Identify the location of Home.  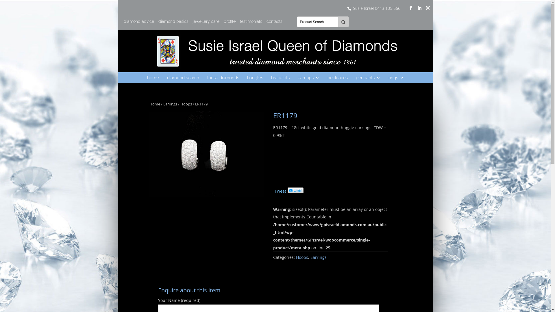
(154, 104).